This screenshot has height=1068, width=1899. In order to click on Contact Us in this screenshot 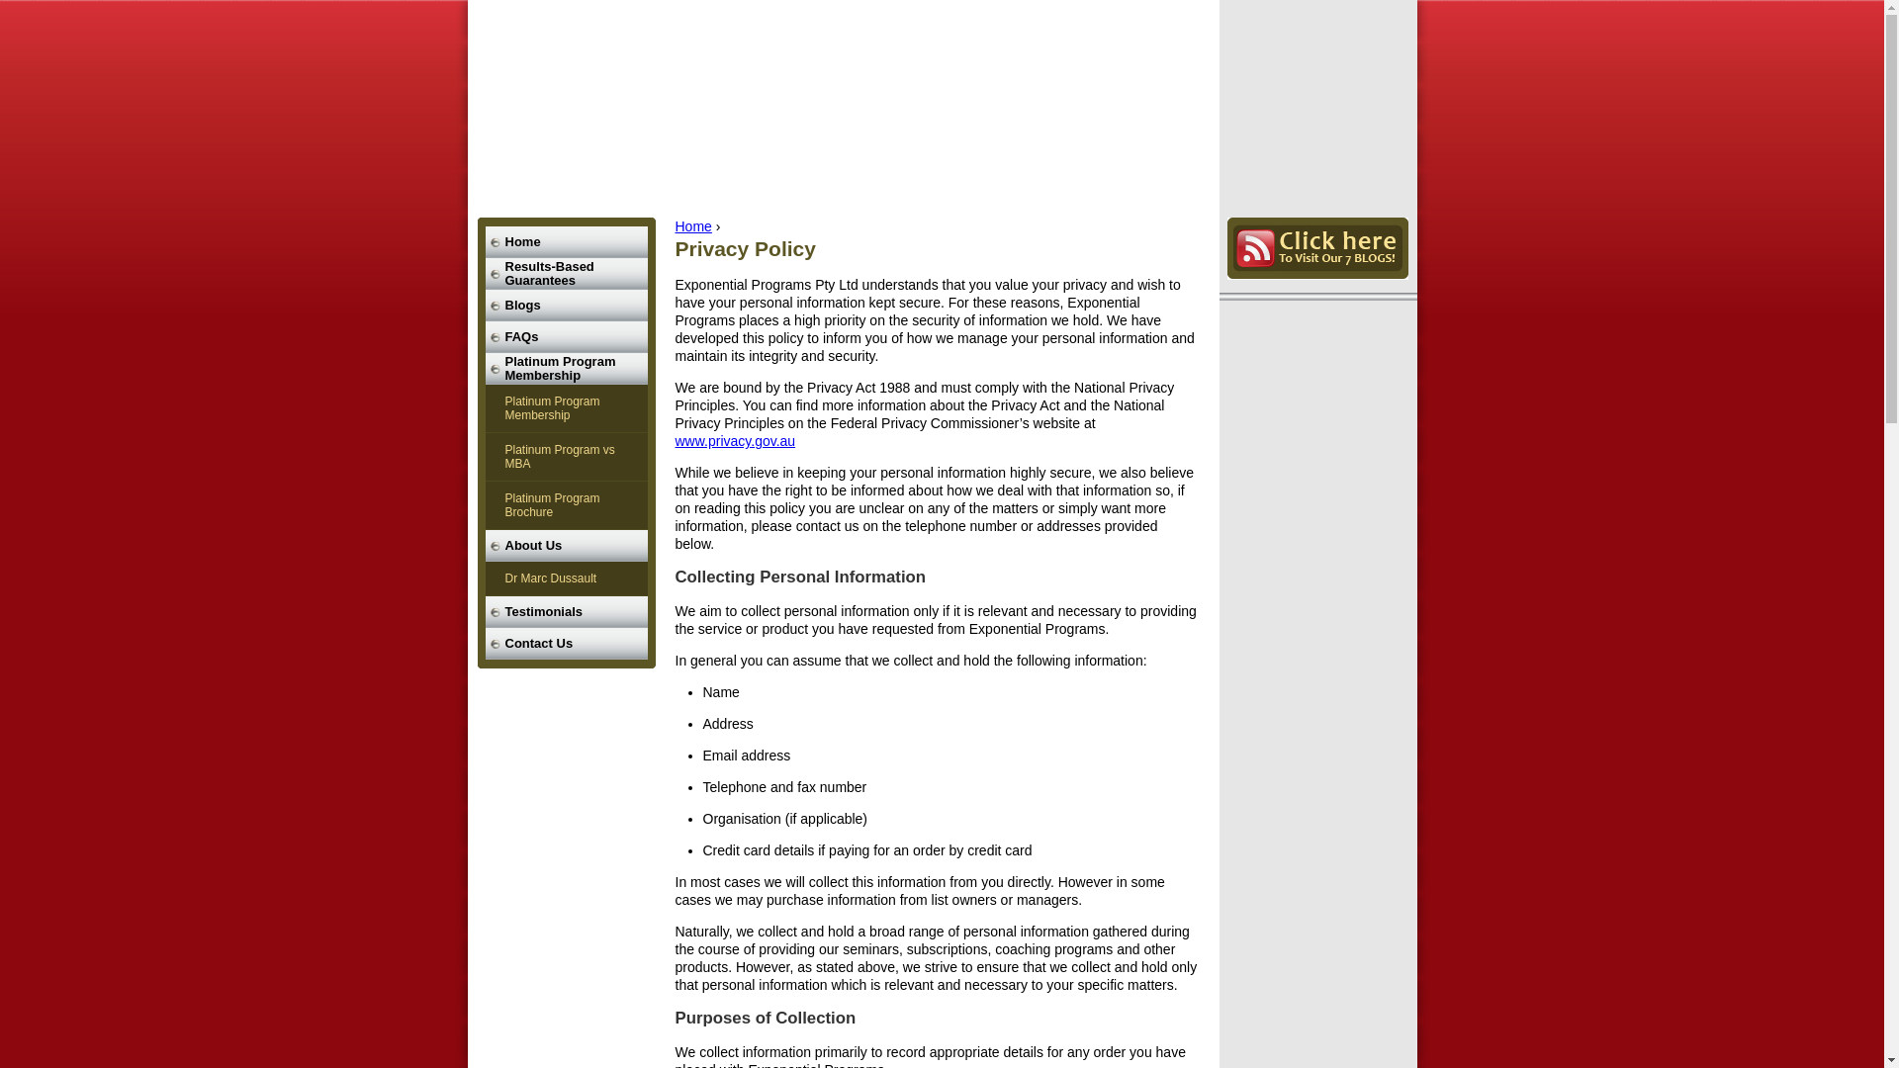, I will do `click(566, 643)`.